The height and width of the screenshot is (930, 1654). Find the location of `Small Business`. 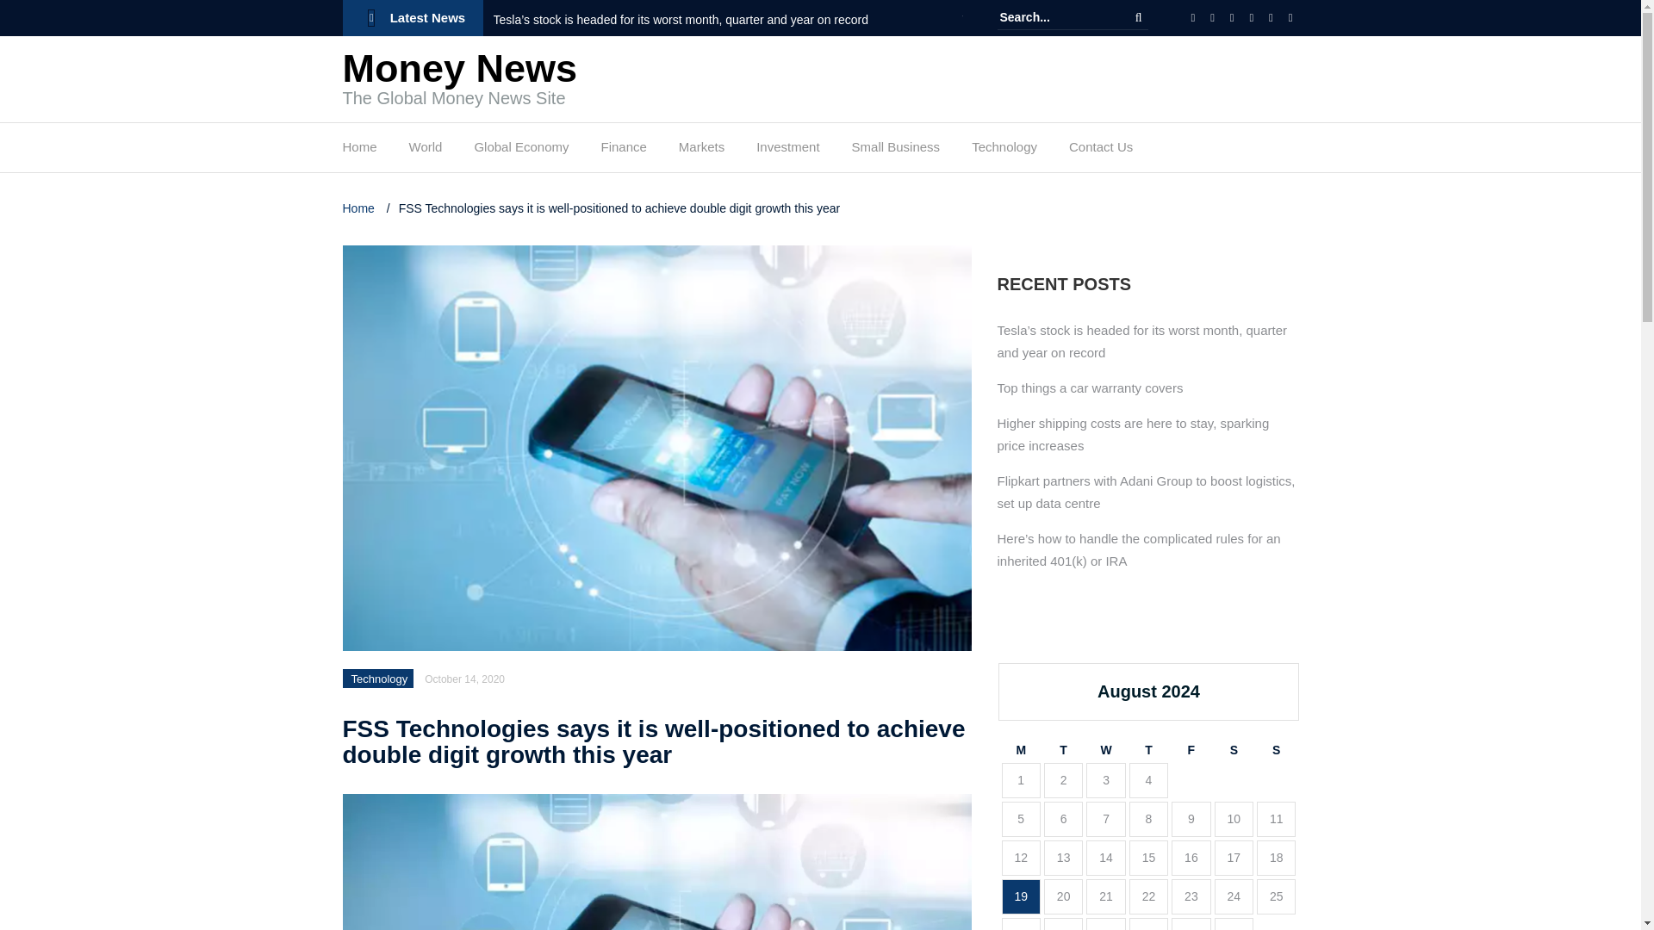

Small Business is located at coordinates (896, 152).